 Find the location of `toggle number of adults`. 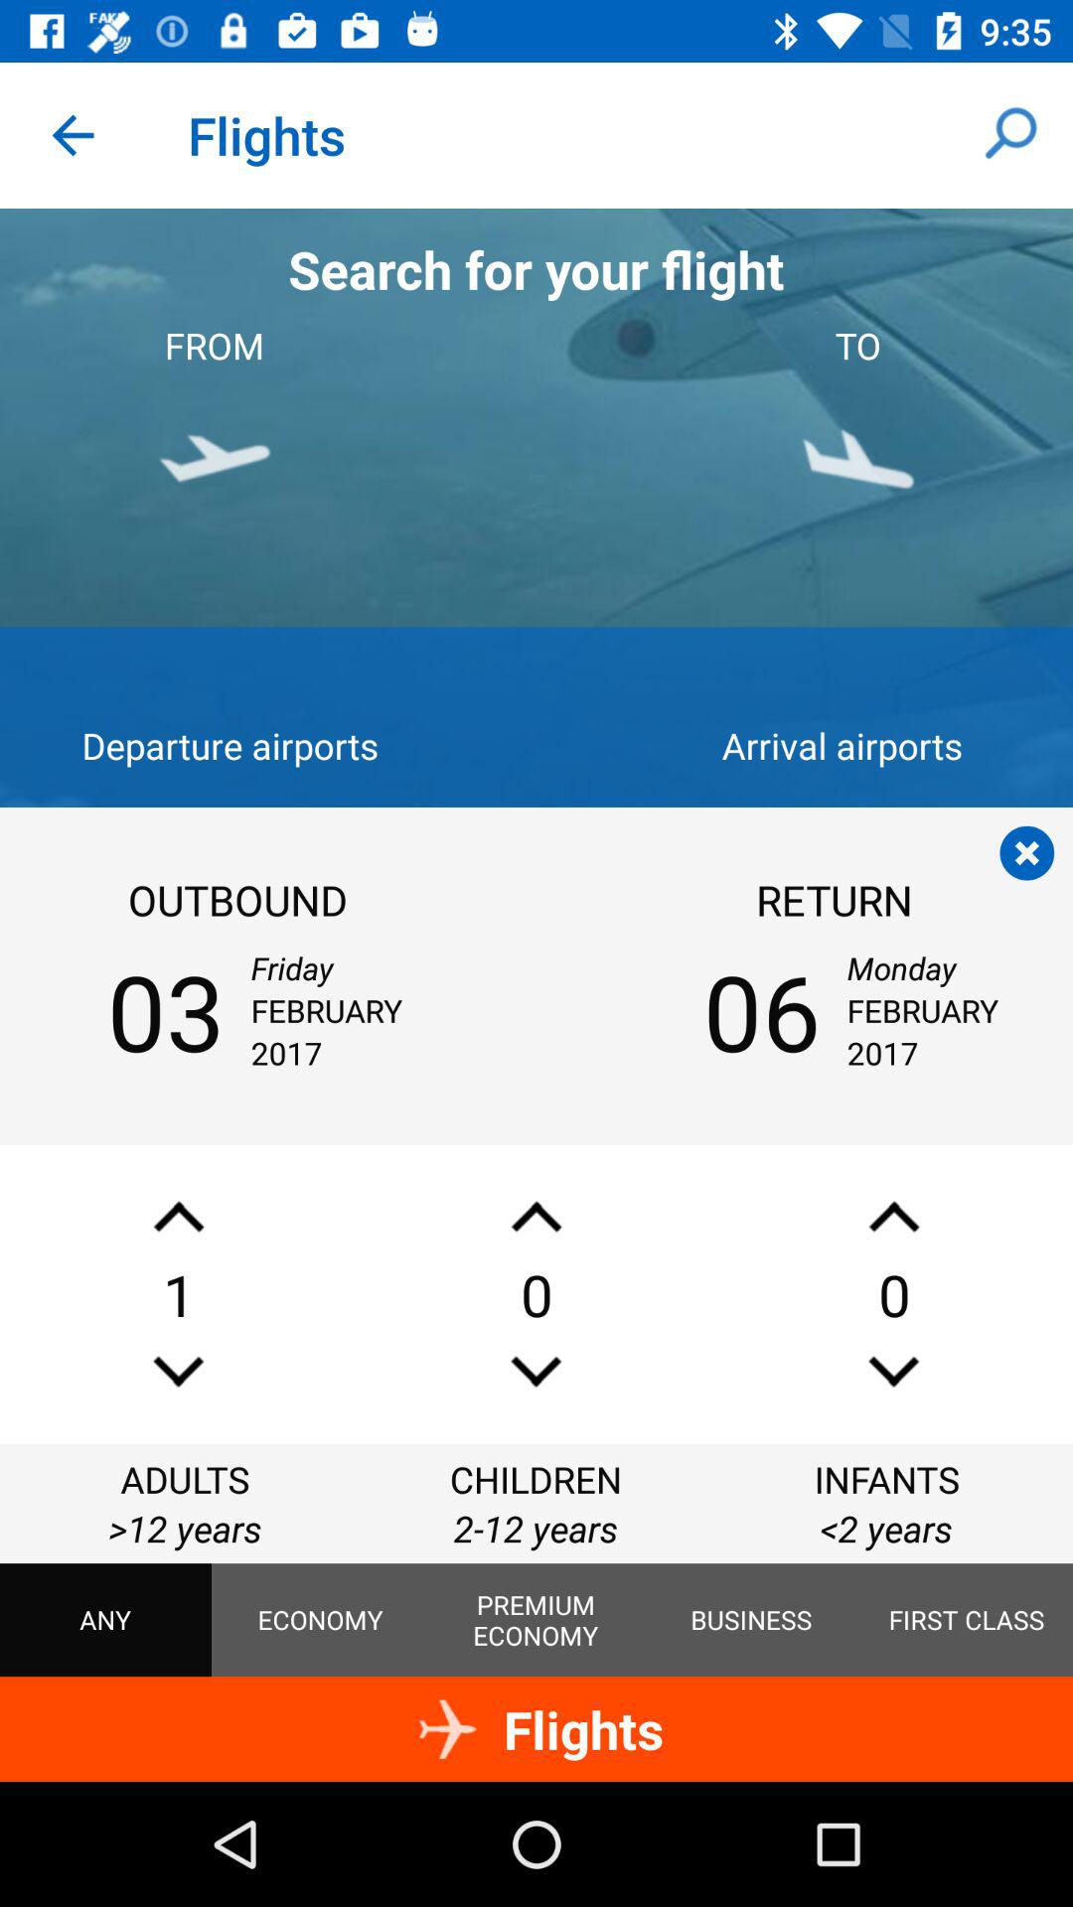

toggle number of adults is located at coordinates (179, 1216).